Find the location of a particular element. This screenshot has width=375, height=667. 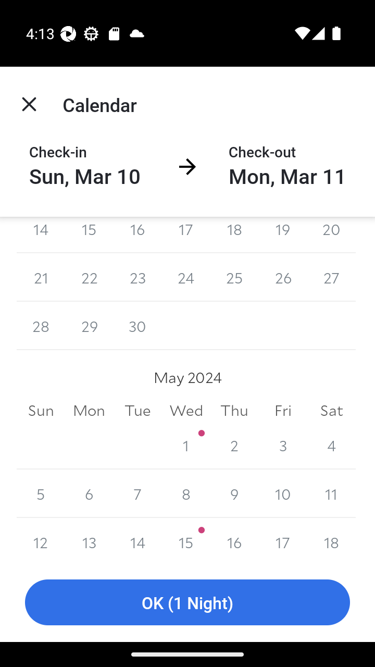

27 27 April 2024 is located at coordinates (331, 277).